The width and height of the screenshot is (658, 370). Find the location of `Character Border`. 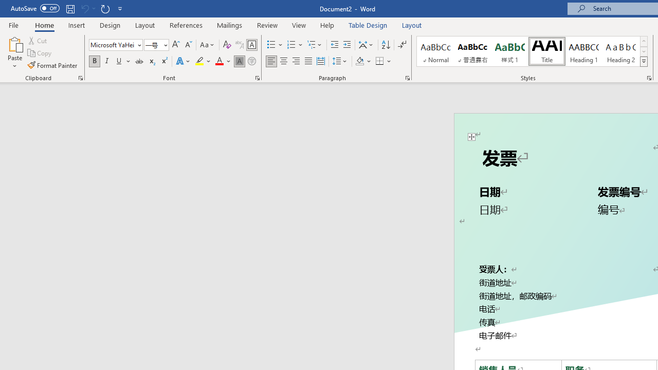

Character Border is located at coordinates (251, 45).